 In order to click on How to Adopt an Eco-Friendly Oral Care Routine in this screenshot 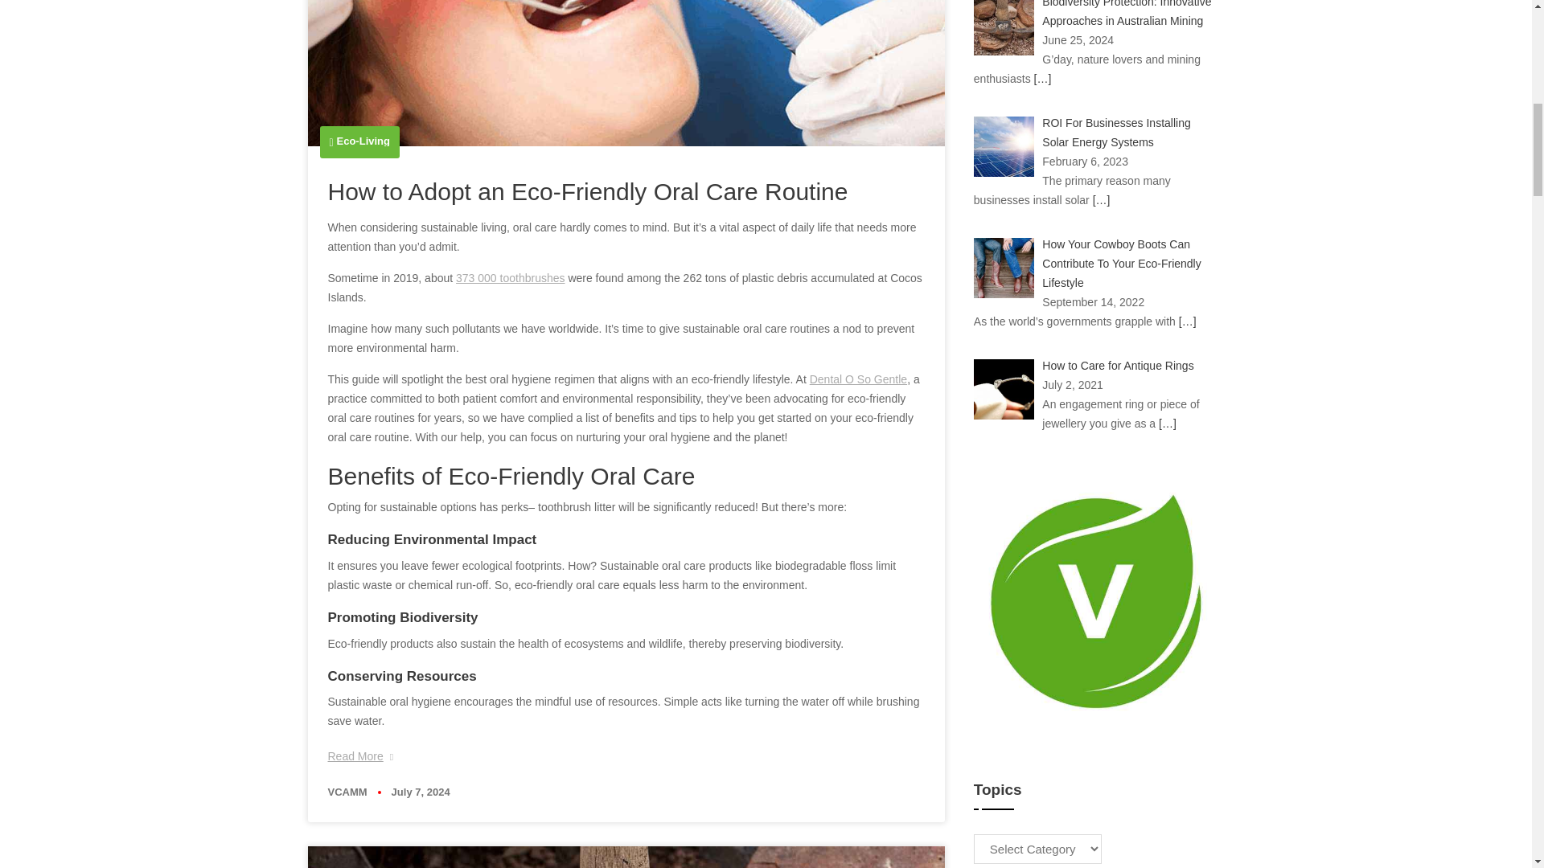, I will do `click(587, 191)`.